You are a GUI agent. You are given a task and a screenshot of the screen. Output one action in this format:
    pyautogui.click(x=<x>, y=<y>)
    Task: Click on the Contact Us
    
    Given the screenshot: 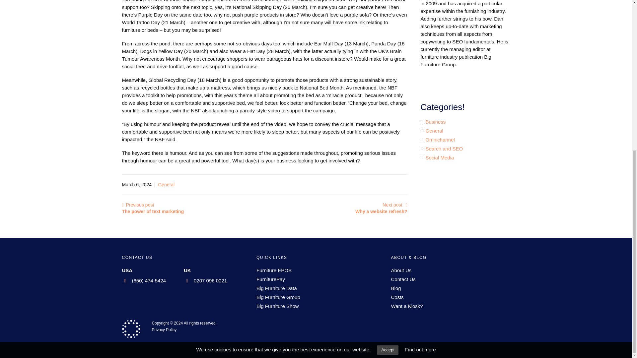 What is the action you would take?
    pyautogui.click(x=403, y=279)
    